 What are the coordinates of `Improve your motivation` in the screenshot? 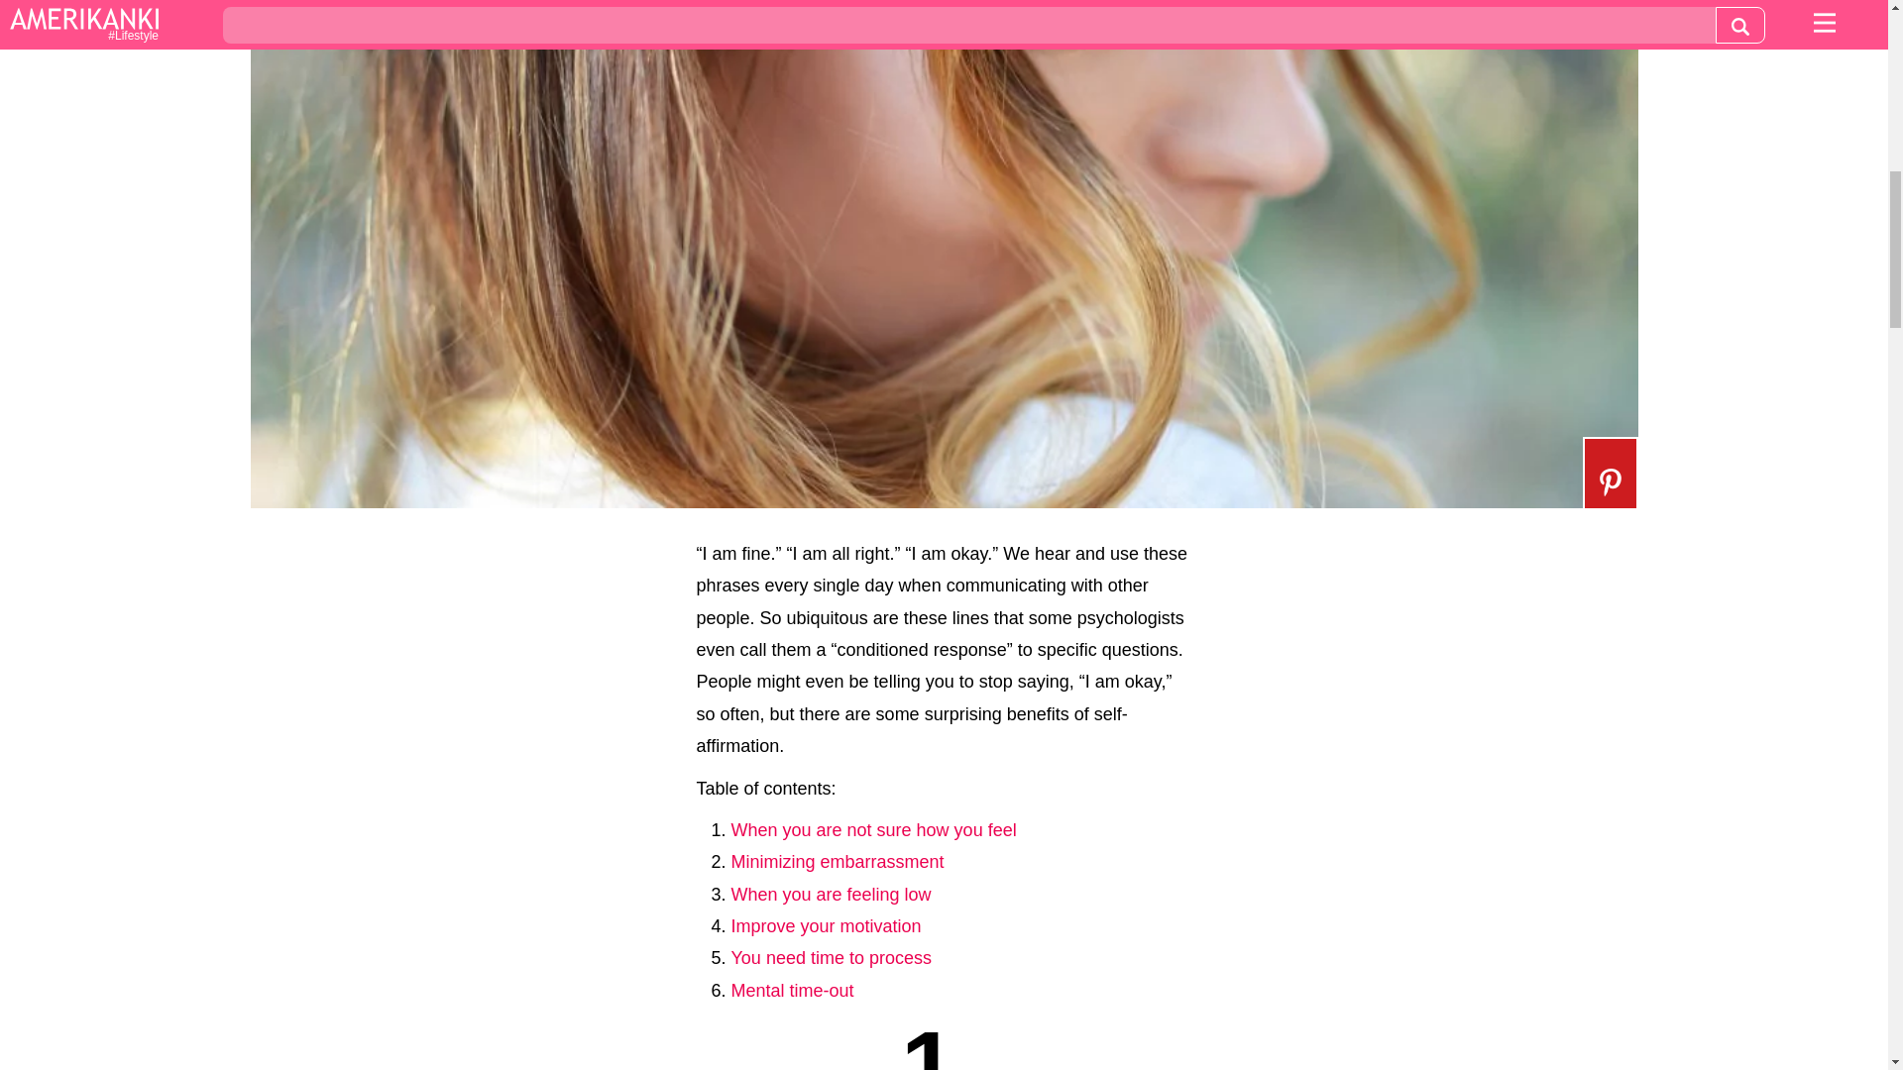 It's located at (826, 925).